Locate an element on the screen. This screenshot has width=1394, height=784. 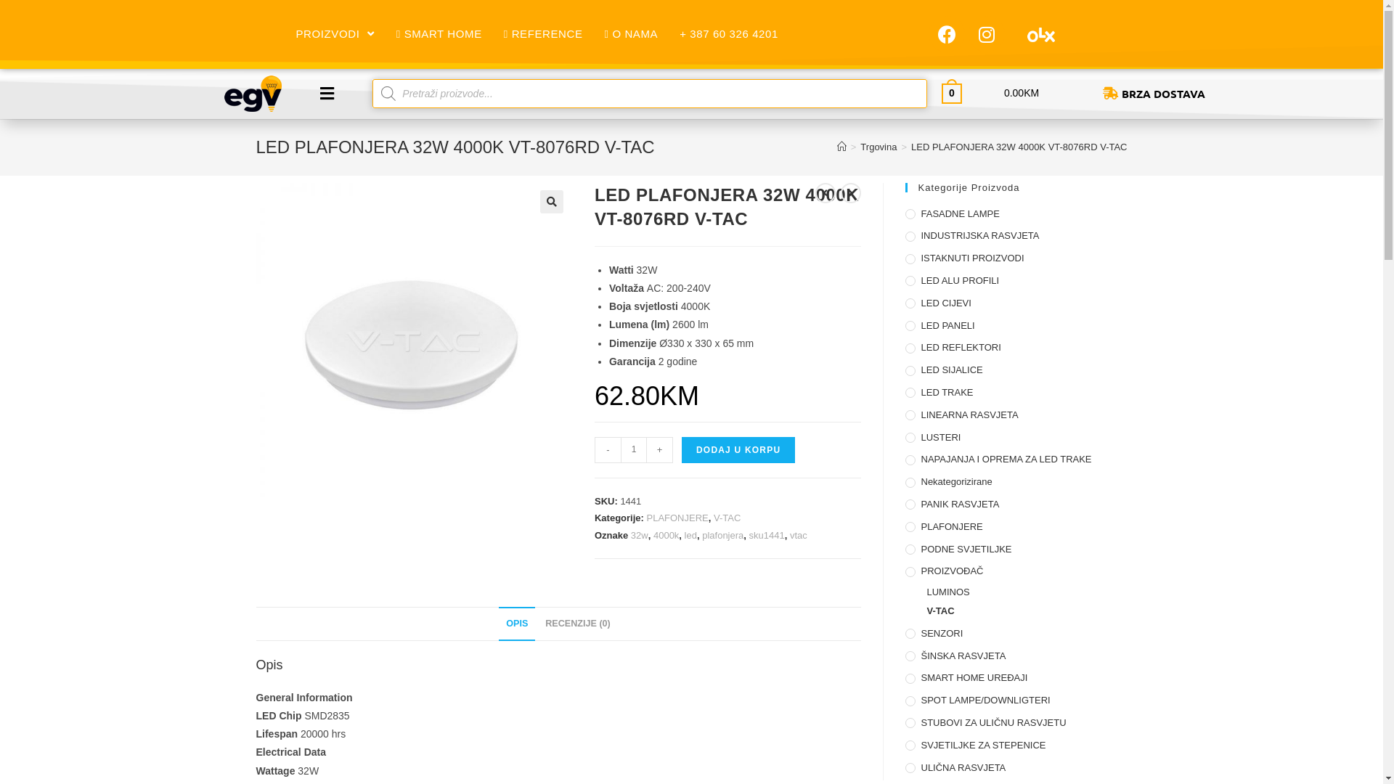
NAPAJANJA I OPREMA ZA LED TRAKE is located at coordinates (1016, 460).